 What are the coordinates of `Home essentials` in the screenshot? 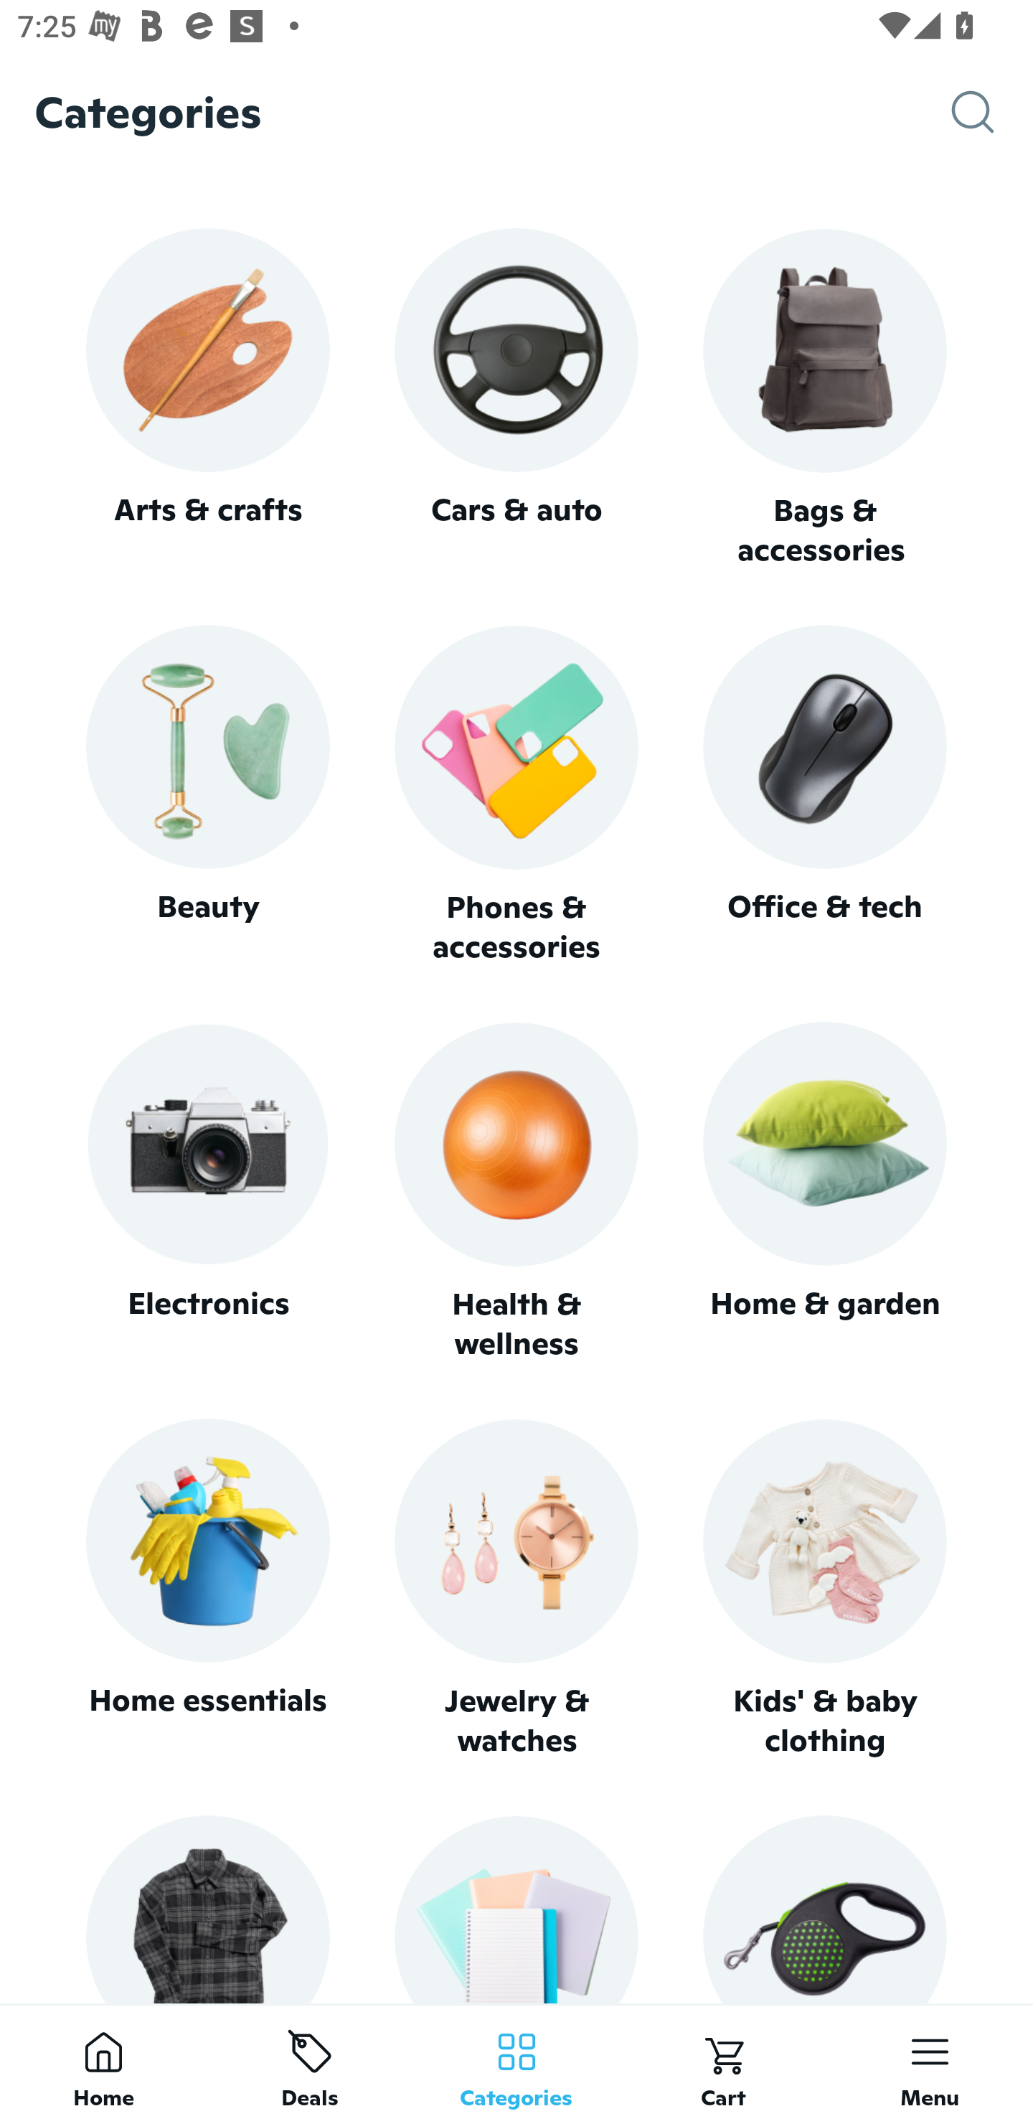 It's located at (207, 1589).